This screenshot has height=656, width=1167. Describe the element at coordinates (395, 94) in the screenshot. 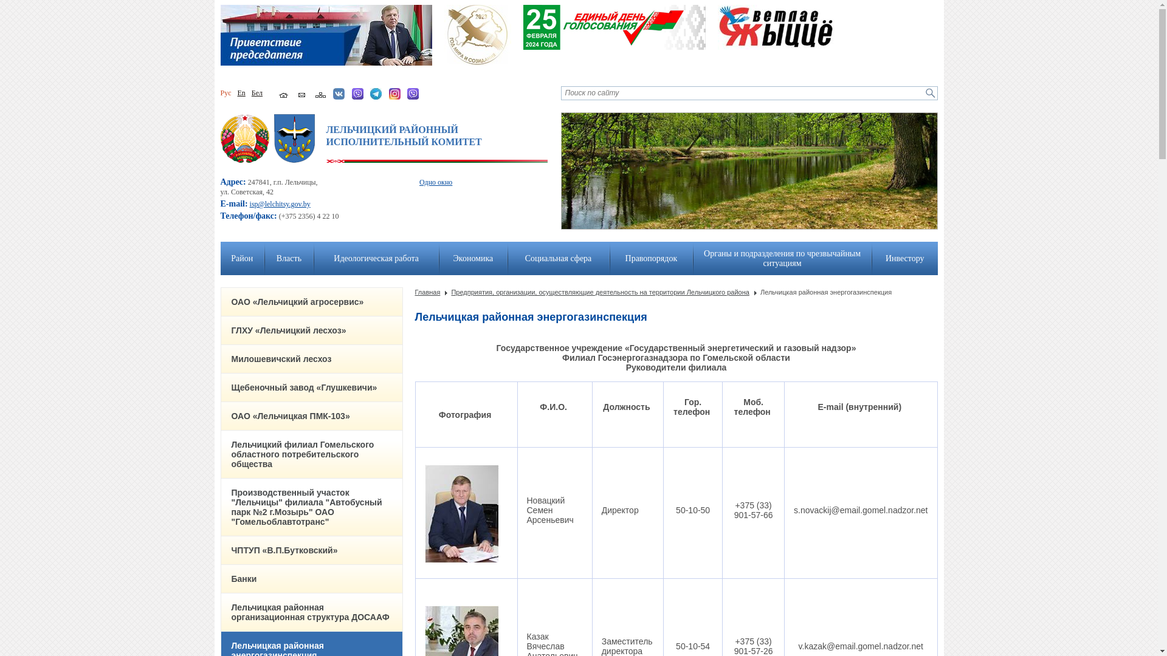

I see `instagram` at that location.